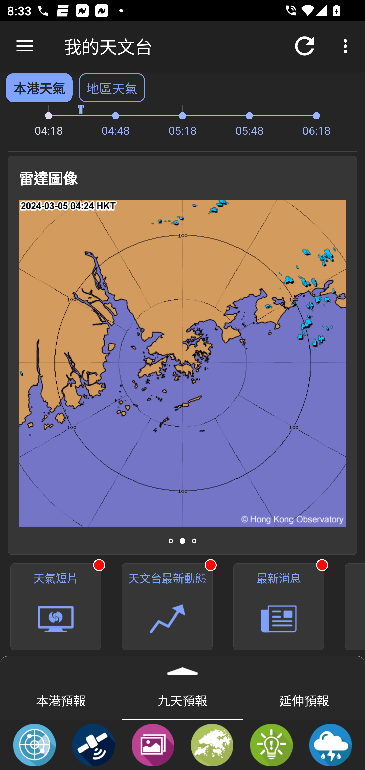  What do you see at coordinates (182, 668) in the screenshot?
I see `展開` at bounding box center [182, 668].